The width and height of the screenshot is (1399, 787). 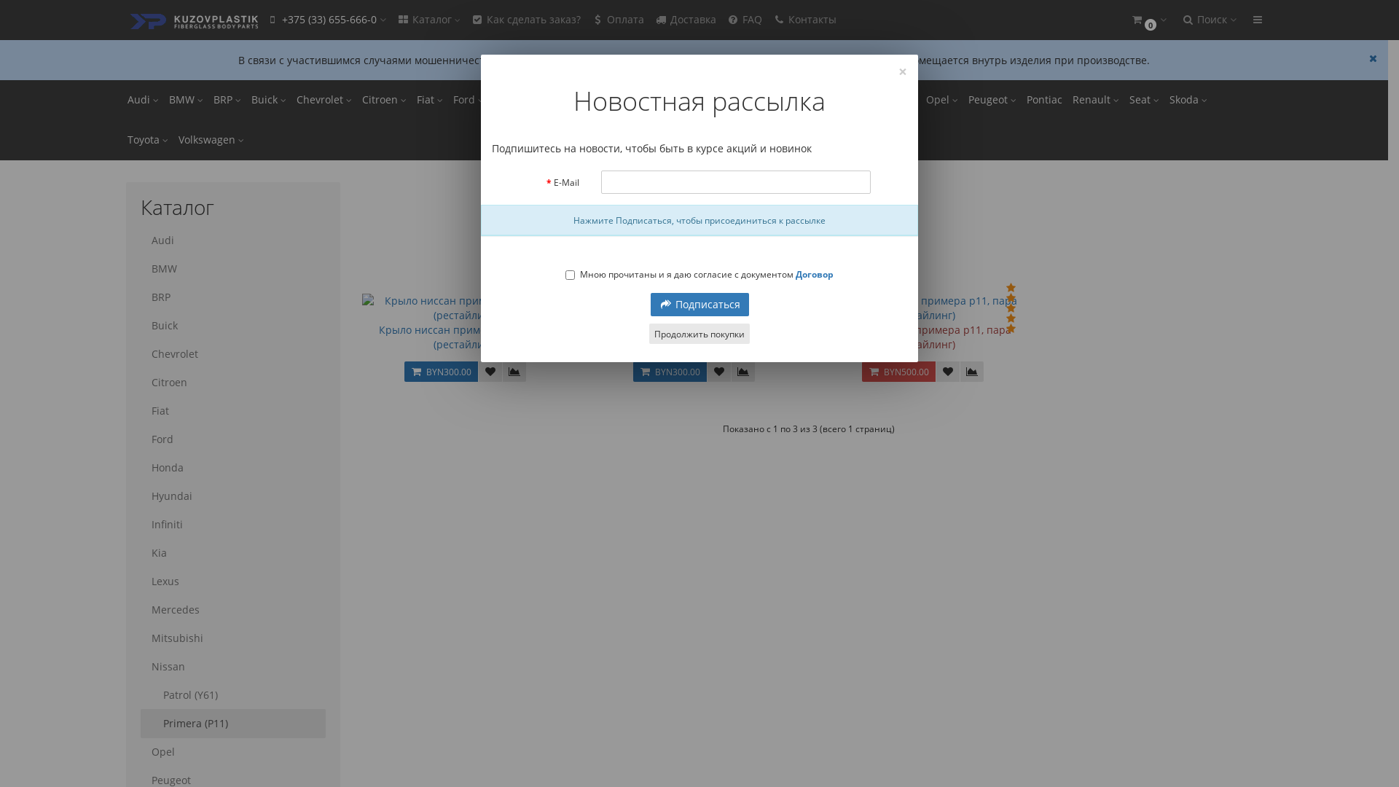 What do you see at coordinates (1148, 20) in the screenshot?
I see `0` at bounding box center [1148, 20].